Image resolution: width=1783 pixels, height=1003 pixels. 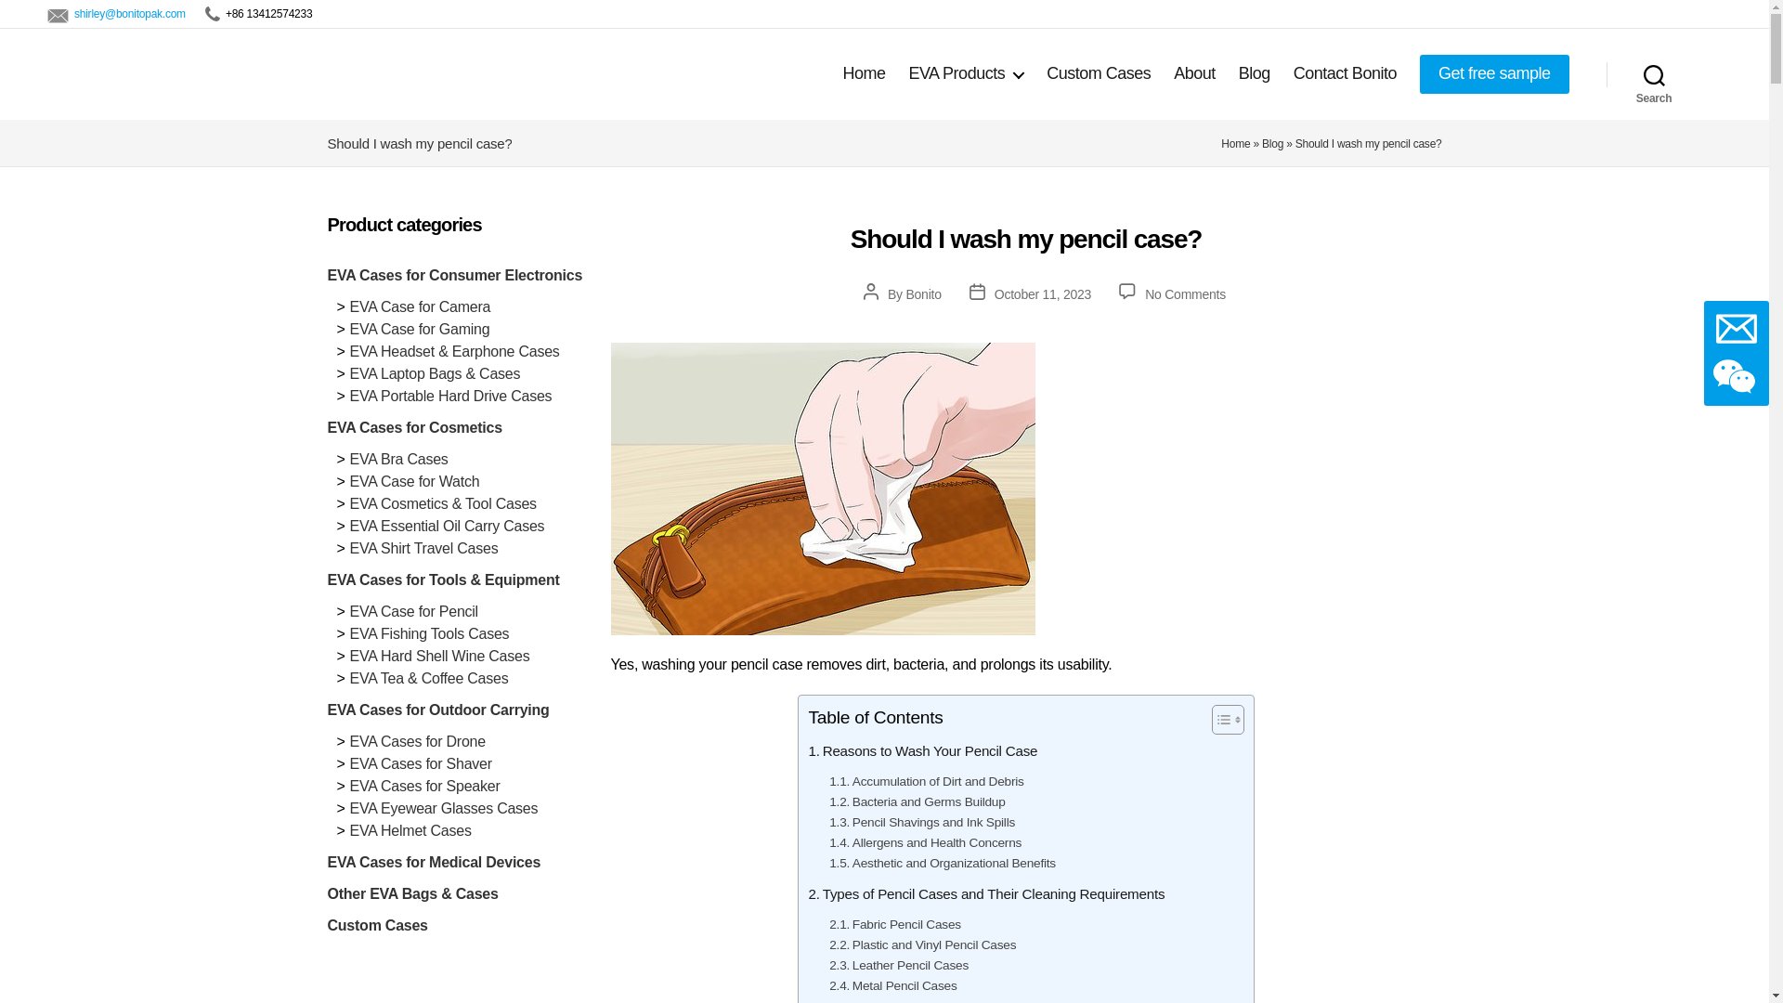 What do you see at coordinates (926, 782) in the screenshot?
I see `Accumulation of Dirt and Debris` at bounding box center [926, 782].